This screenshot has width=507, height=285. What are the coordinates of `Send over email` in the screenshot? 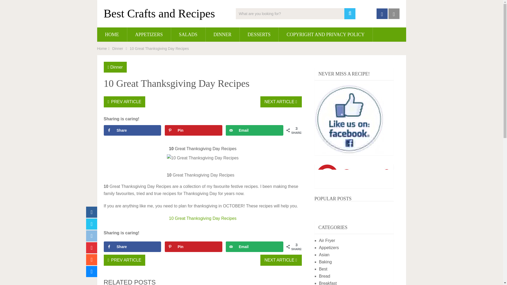 It's located at (255, 130).